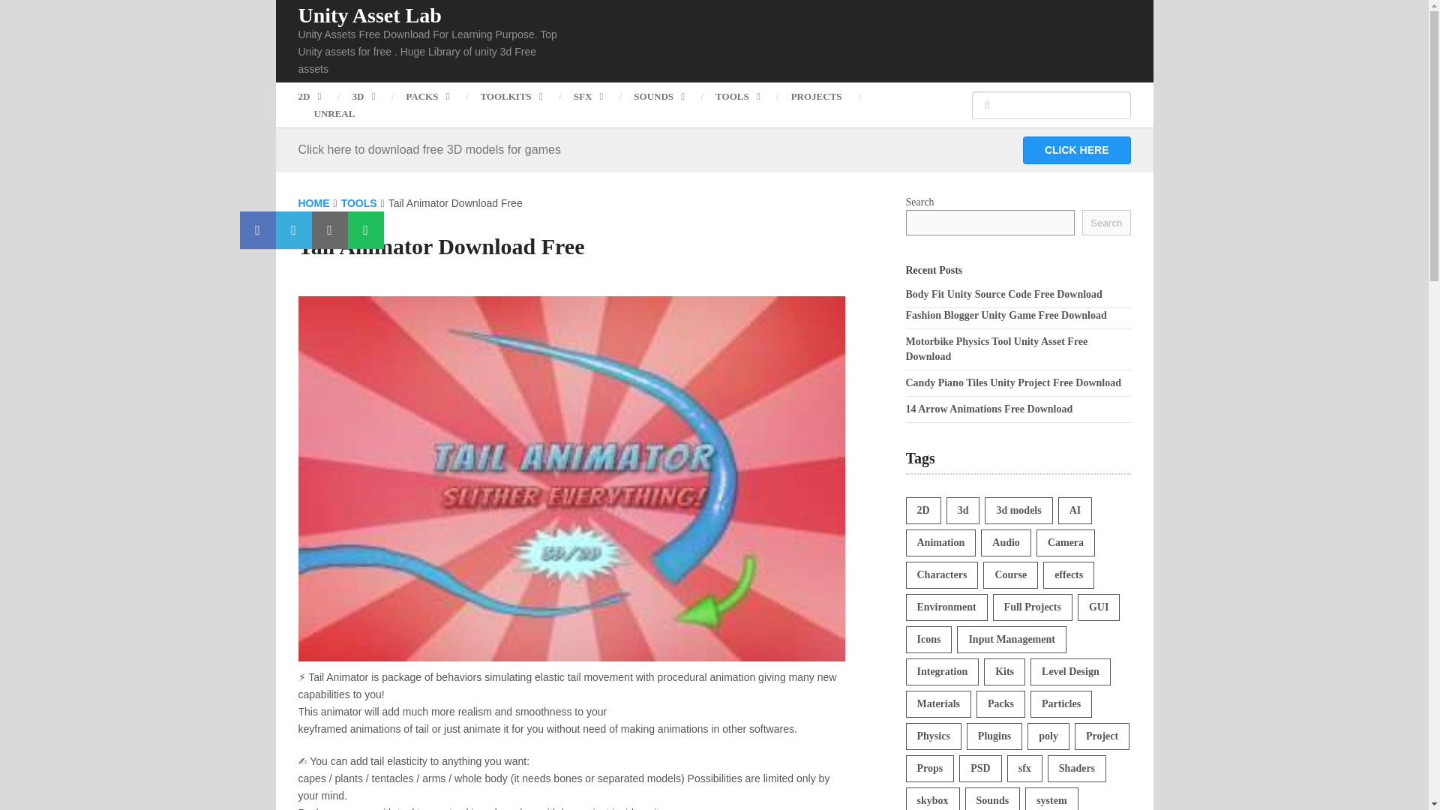 The image size is (1440, 810). What do you see at coordinates (363, 96) in the screenshot?
I see `3D` at bounding box center [363, 96].